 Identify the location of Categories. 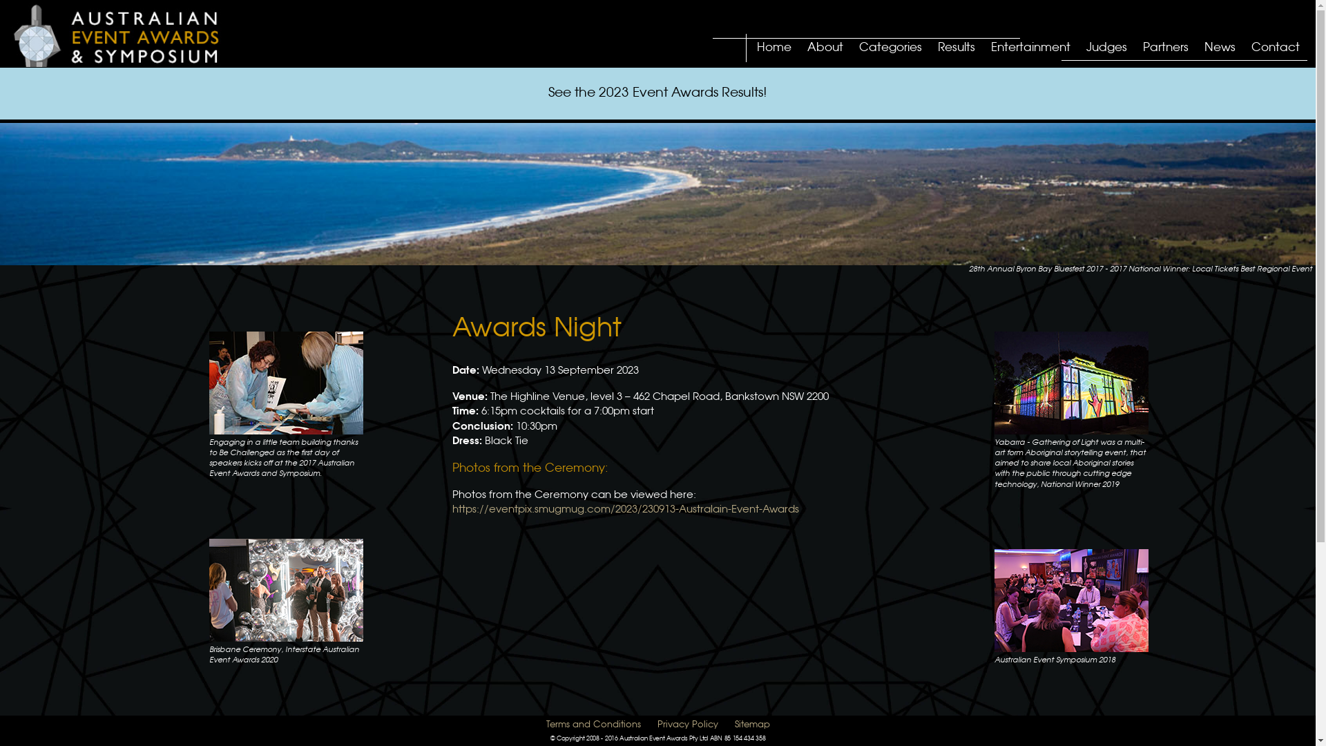
(891, 50).